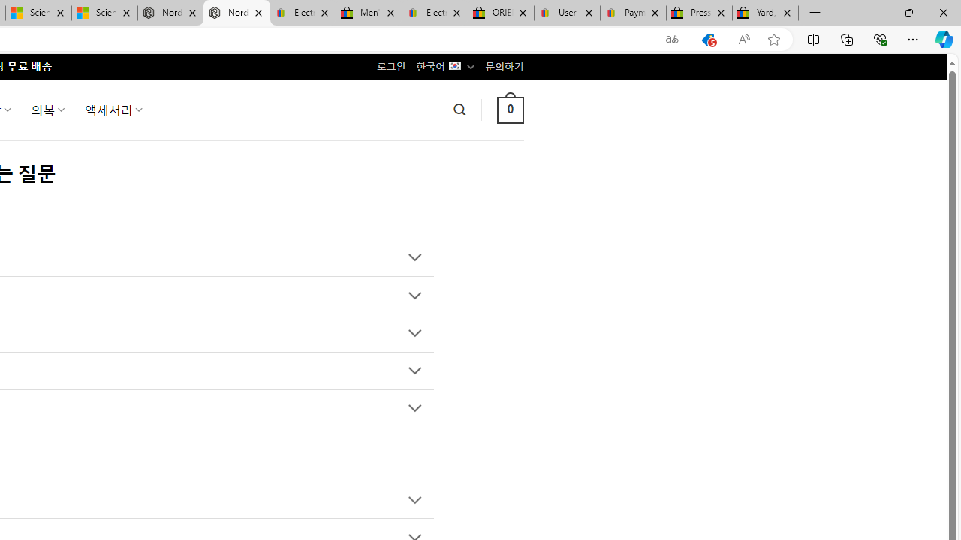  What do you see at coordinates (236, 13) in the screenshot?
I see `Nordace - FAQ` at bounding box center [236, 13].